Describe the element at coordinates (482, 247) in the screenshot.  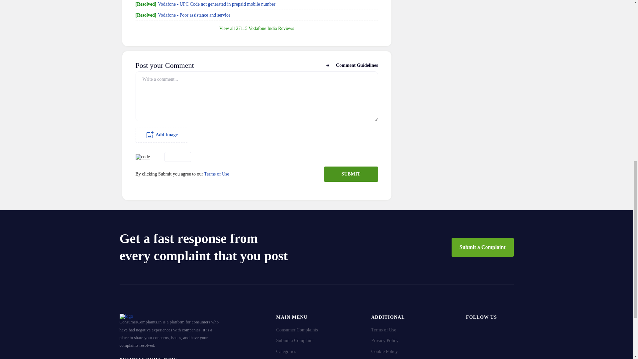
I see `Submit a Complaint` at that location.